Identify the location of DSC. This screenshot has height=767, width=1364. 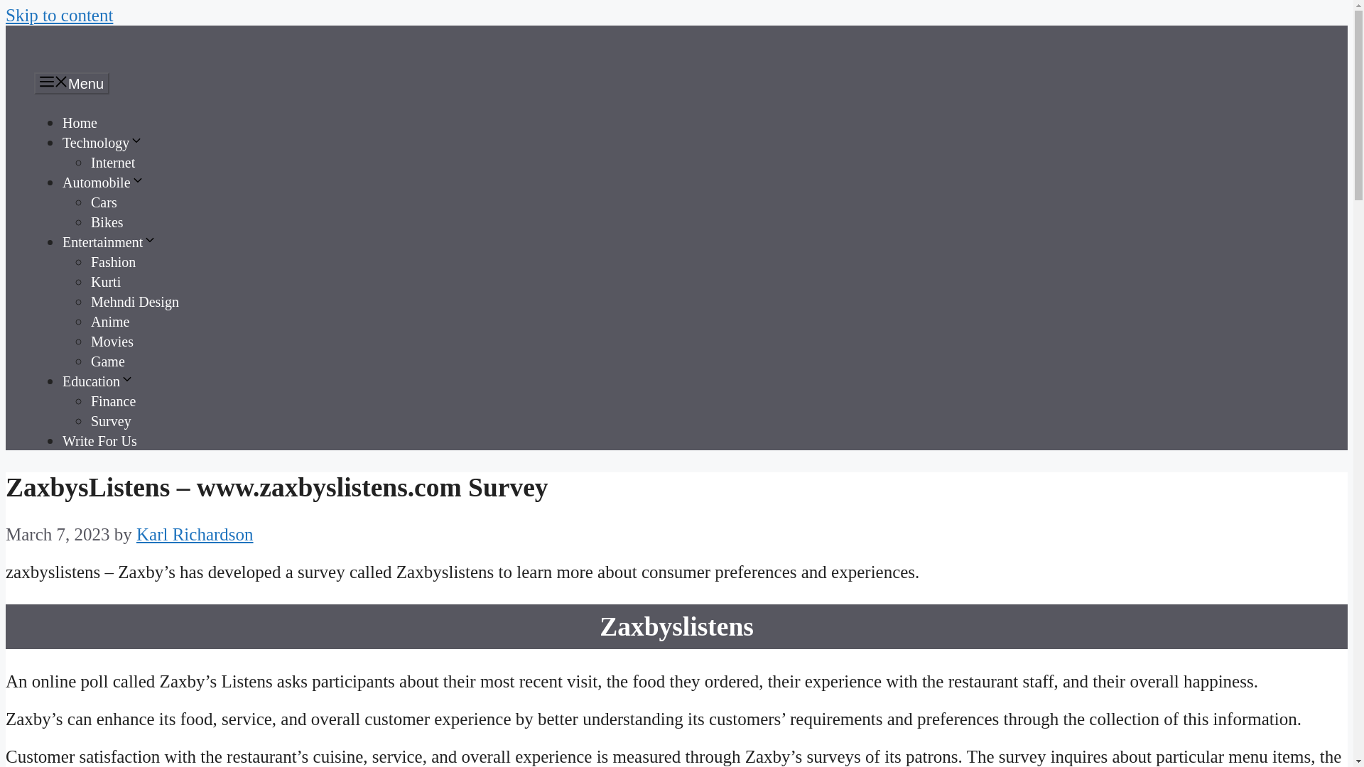
(62, 62).